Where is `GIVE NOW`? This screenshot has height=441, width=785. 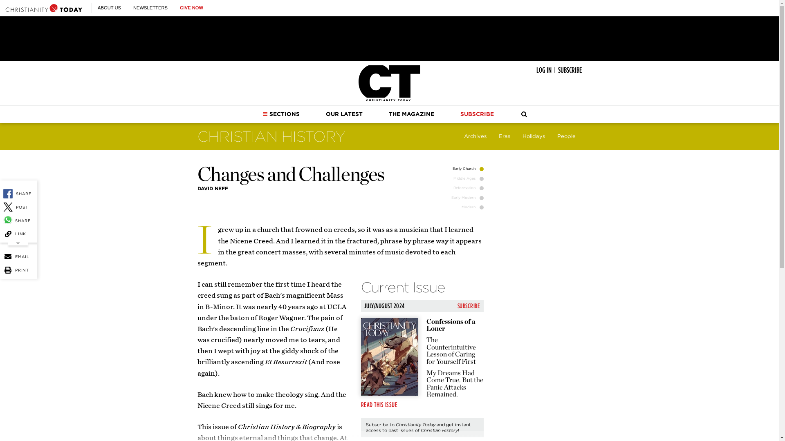
GIVE NOW is located at coordinates (191, 8).